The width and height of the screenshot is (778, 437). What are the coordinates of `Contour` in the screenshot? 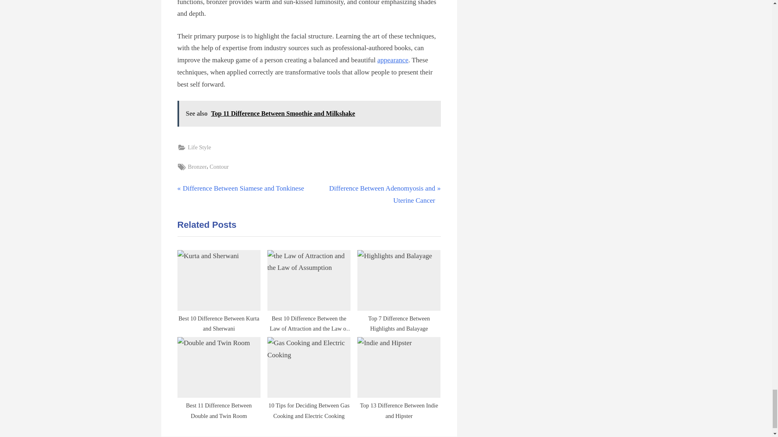 It's located at (197, 167).